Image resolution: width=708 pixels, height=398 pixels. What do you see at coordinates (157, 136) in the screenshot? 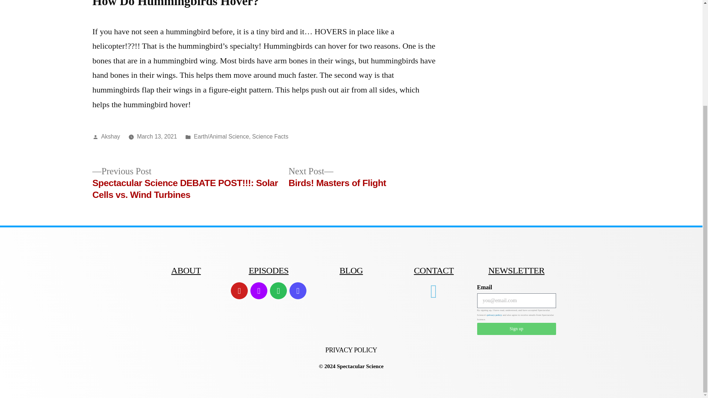
I see `PRIVACY POLICY` at bounding box center [157, 136].